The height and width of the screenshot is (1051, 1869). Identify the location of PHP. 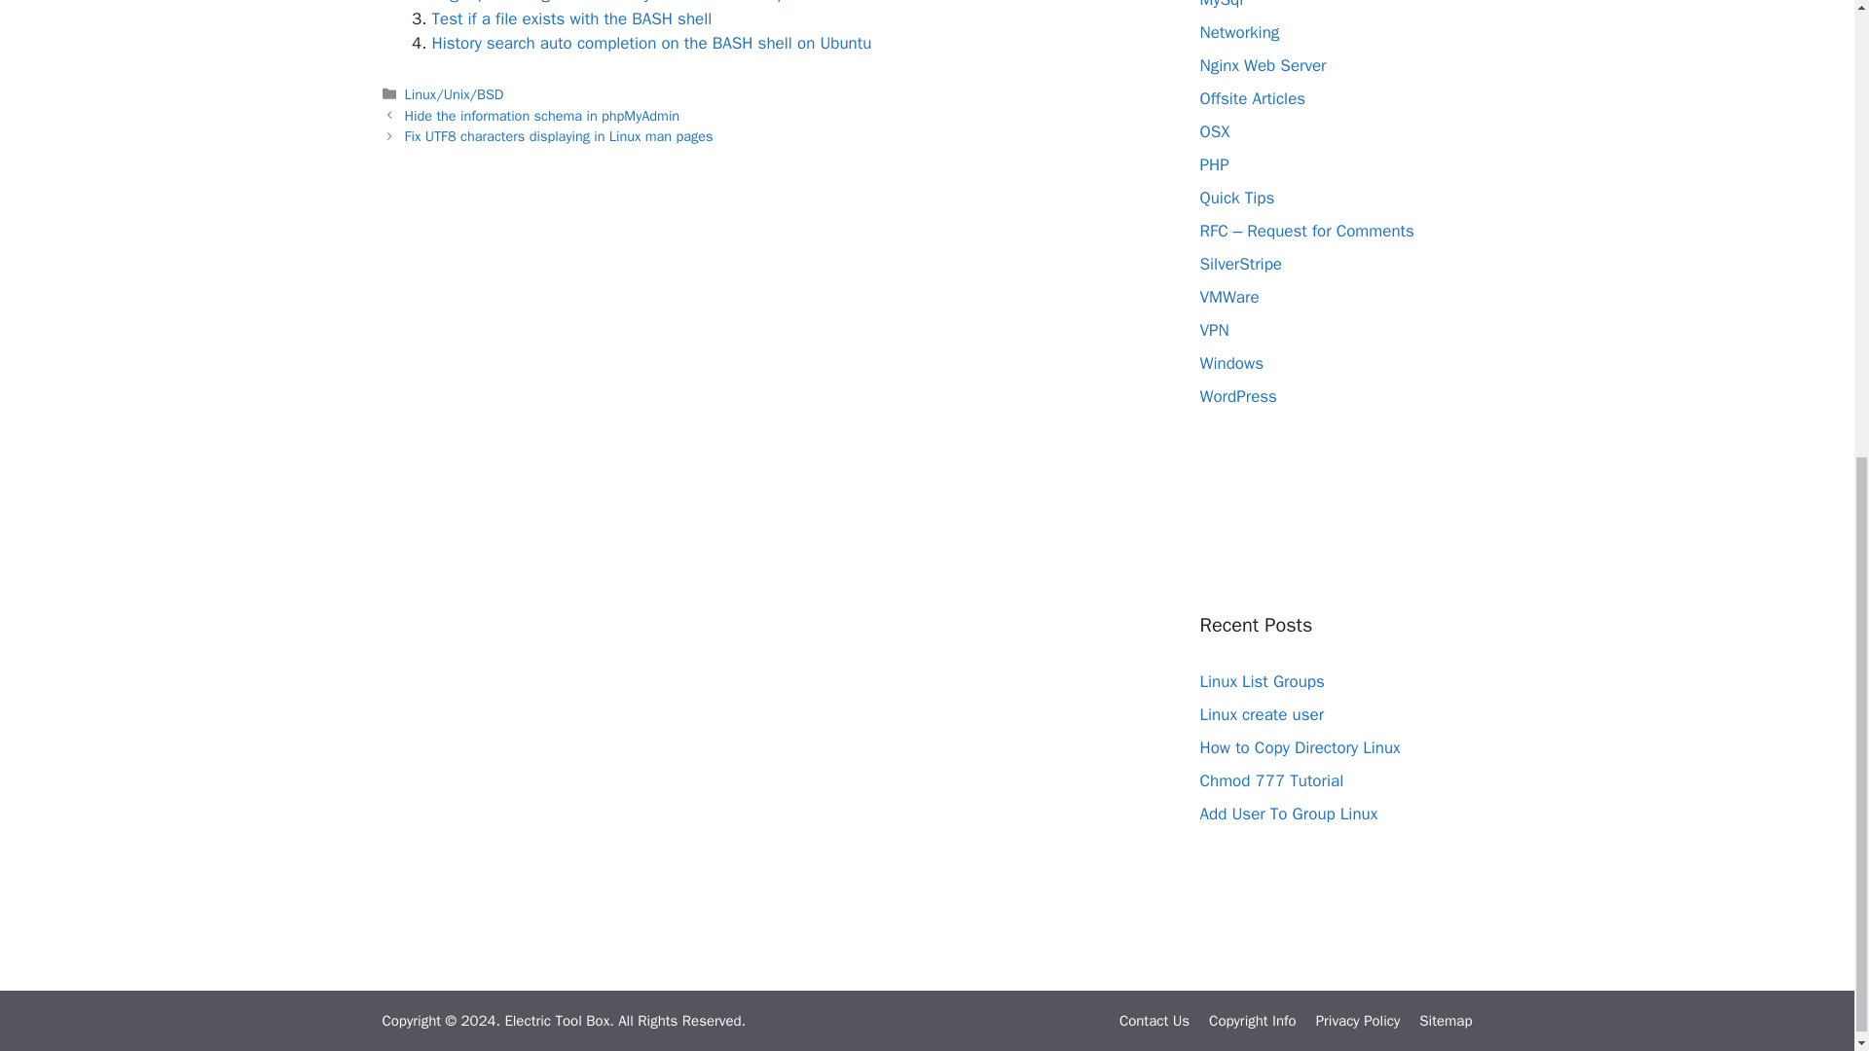
(1213, 164).